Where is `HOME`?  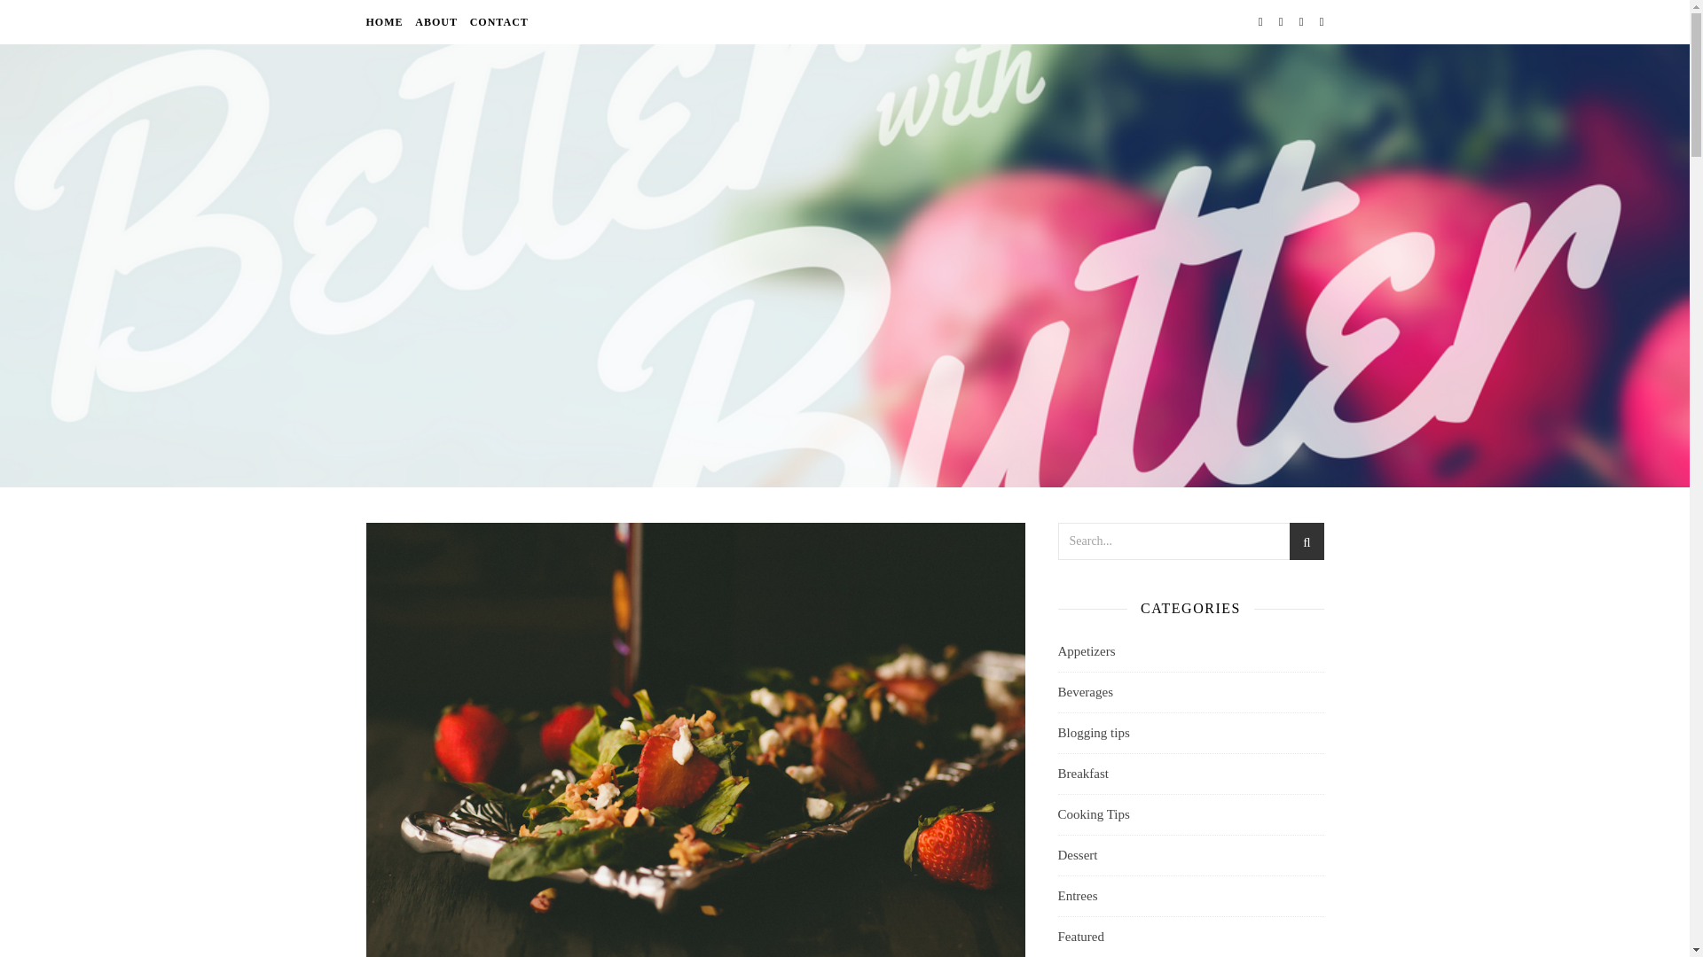
HOME is located at coordinates (386, 21).